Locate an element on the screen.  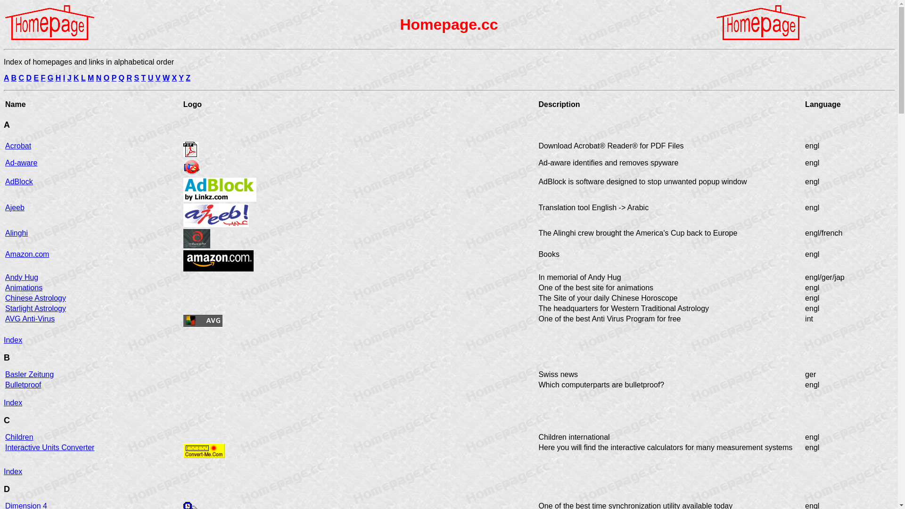
O is located at coordinates (107, 78).